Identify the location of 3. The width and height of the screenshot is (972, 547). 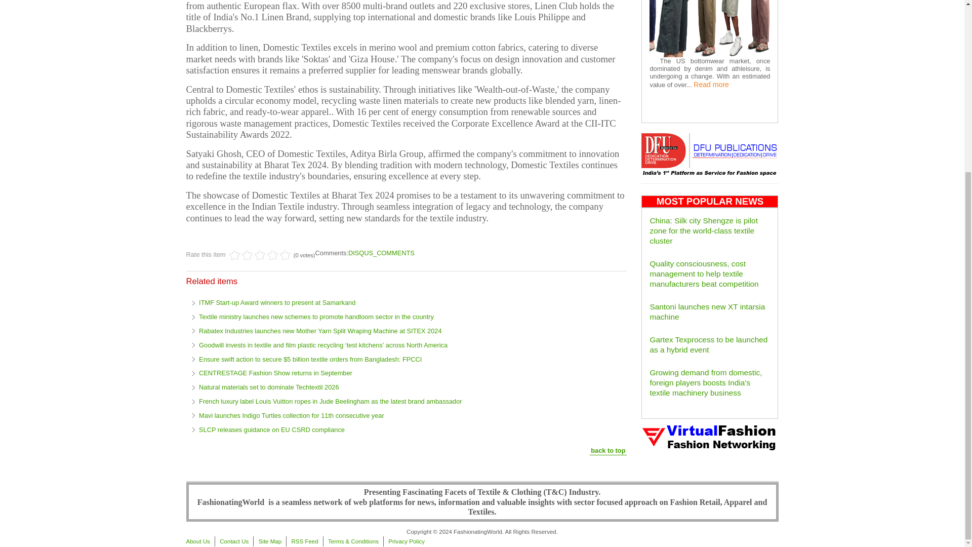
(247, 255).